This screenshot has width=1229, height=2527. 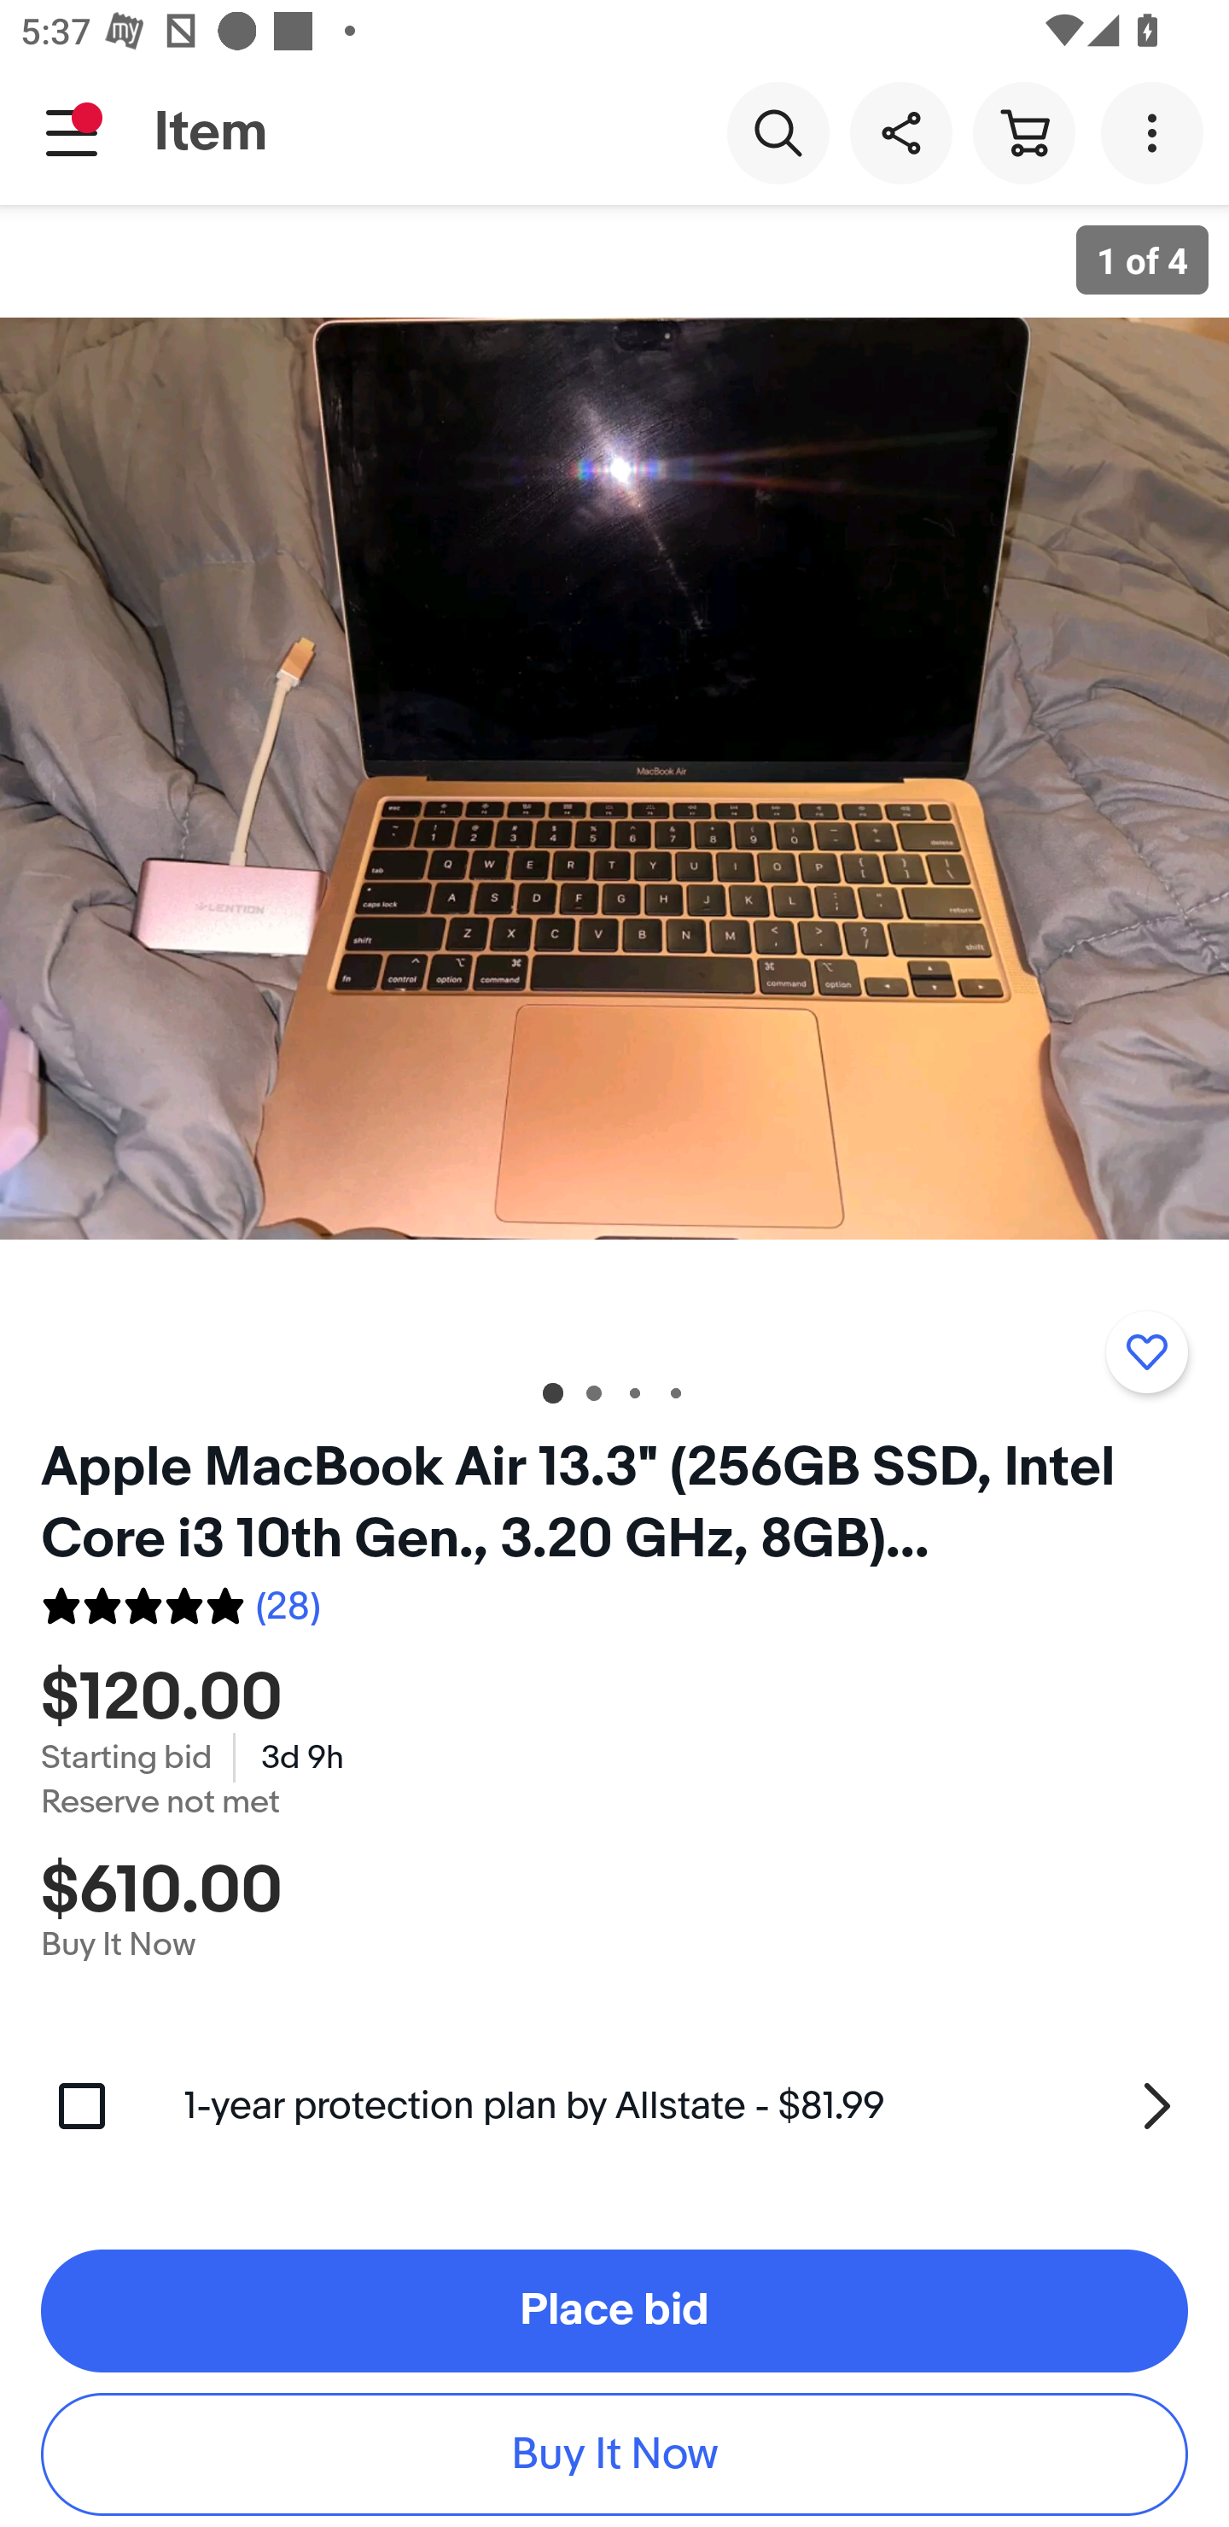 What do you see at coordinates (778, 131) in the screenshot?
I see `Search` at bounding box center [778, 131].